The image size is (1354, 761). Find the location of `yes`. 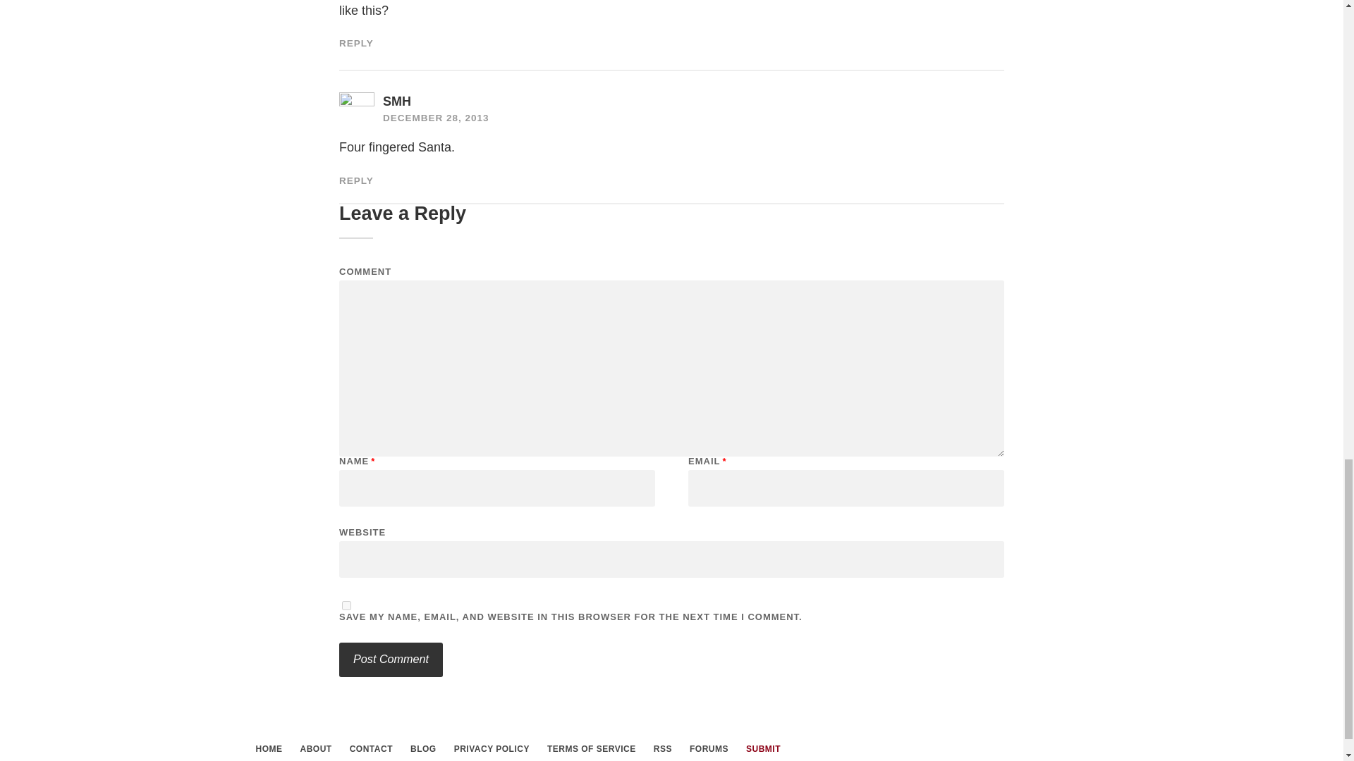

yes is located at coordinates (346, 606).